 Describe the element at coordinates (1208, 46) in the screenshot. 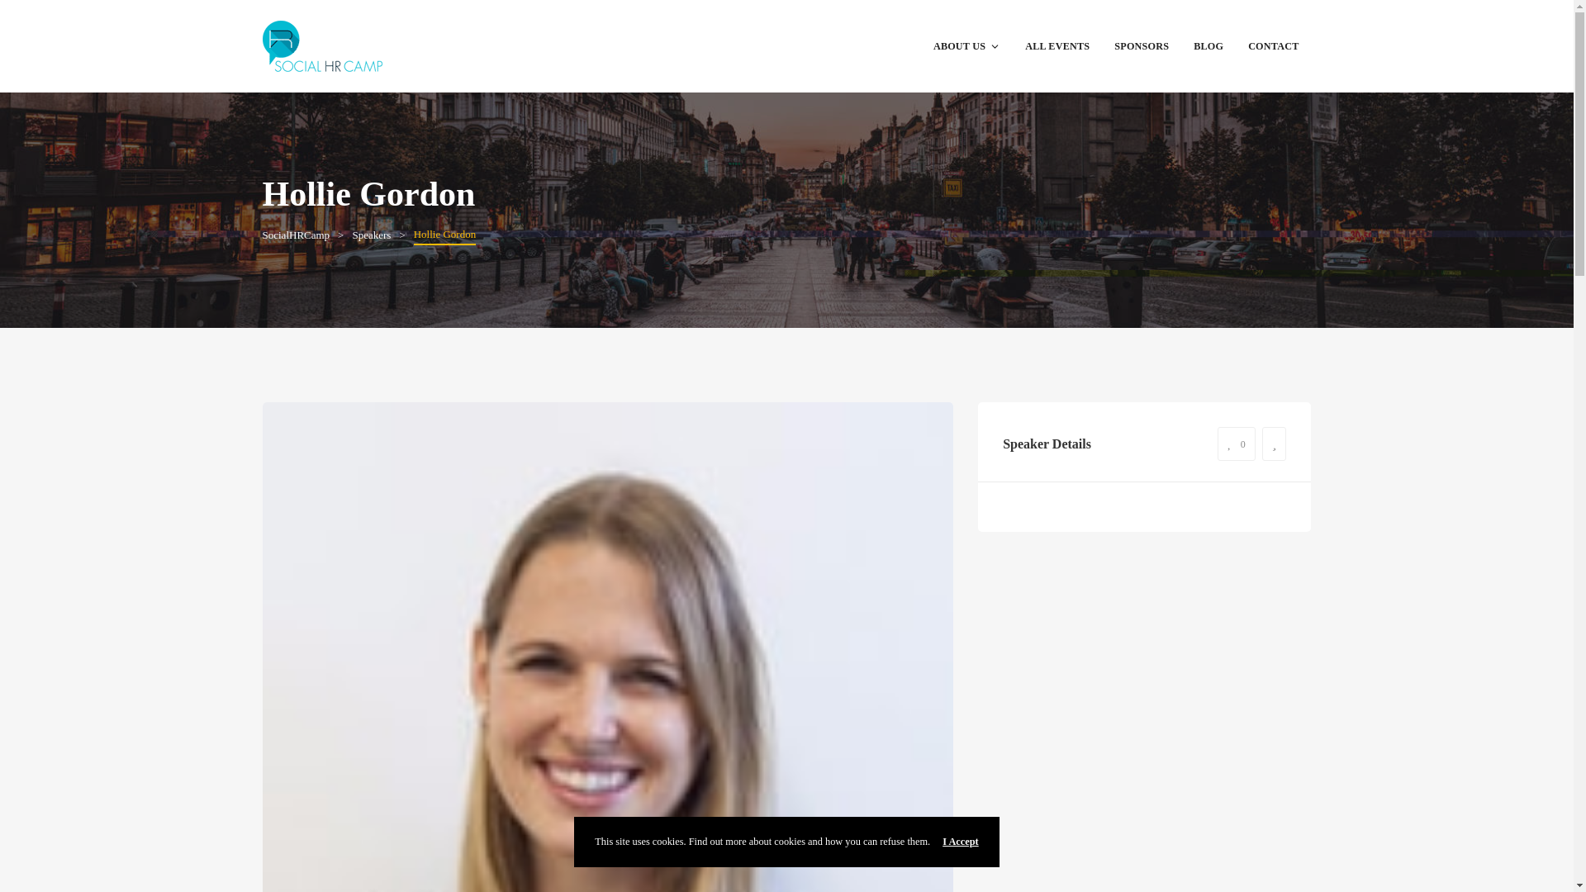

I see `BLOG` at that location.